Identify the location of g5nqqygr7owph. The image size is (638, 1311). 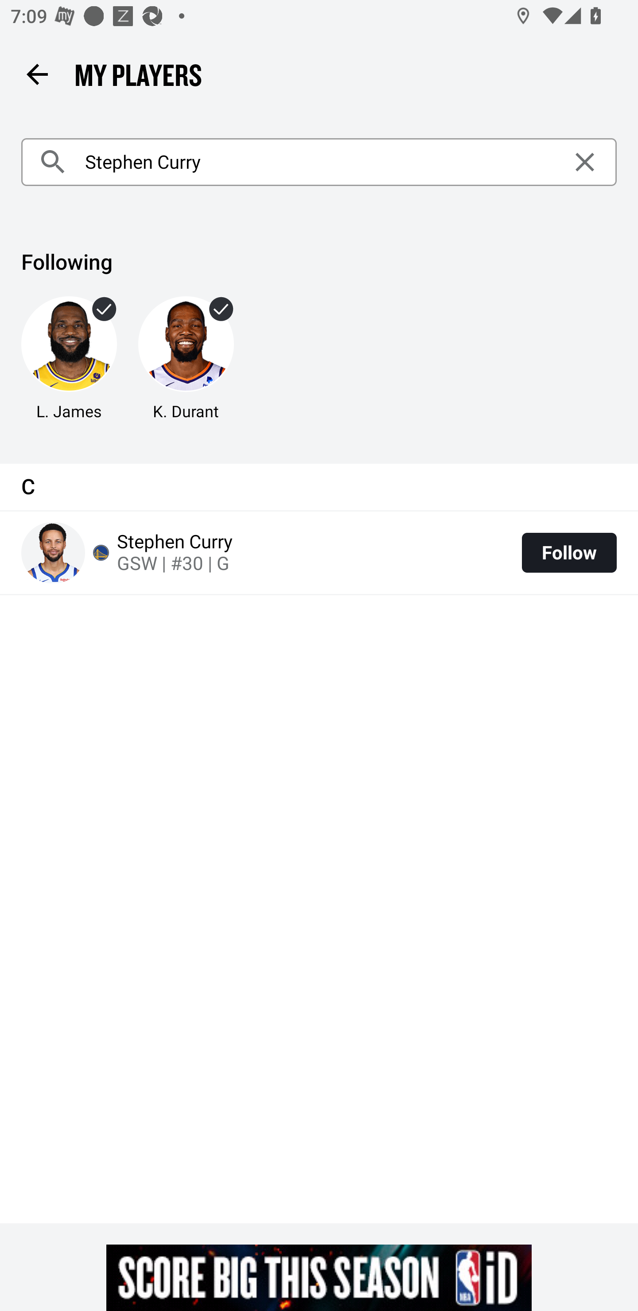
(319, 1277).